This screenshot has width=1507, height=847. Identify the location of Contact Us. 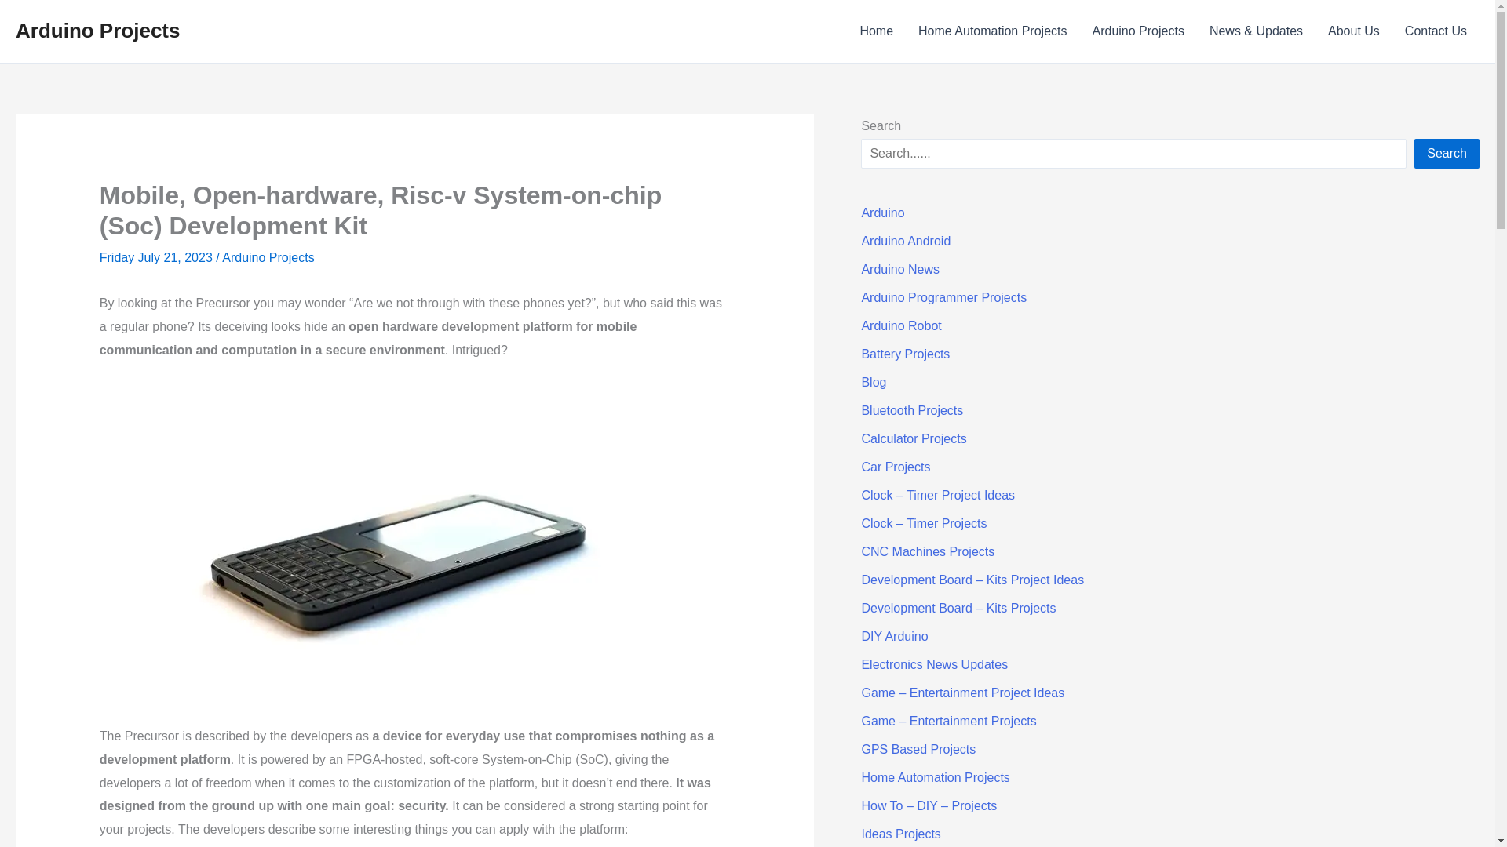
(1436, 31).